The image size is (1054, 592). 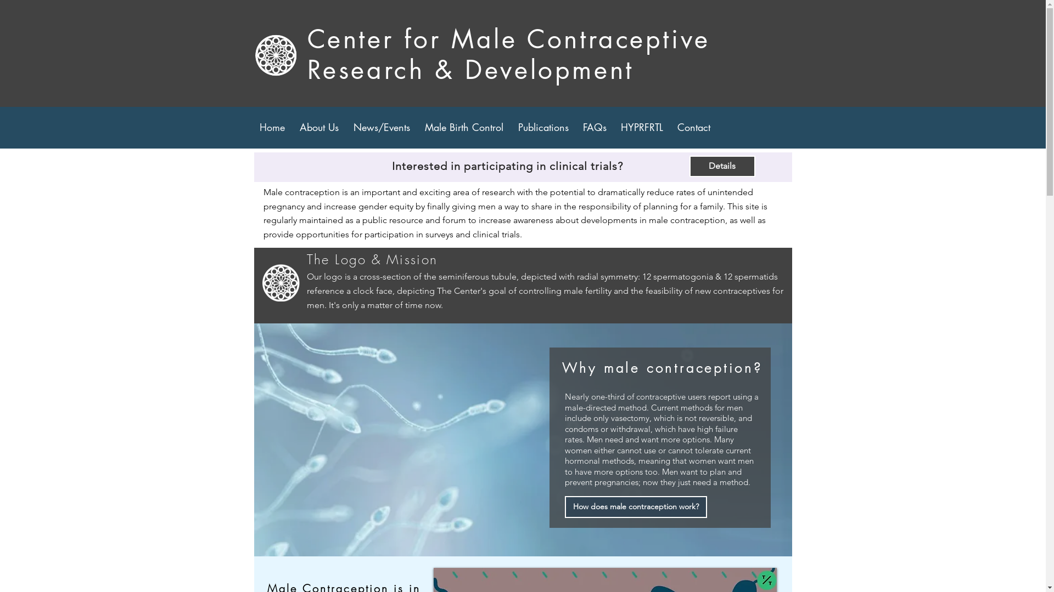 What do you see at coordinates (1044, 3) in the screenshot?
I see `Visitor Analytics` at bounding box center [1044, 3].